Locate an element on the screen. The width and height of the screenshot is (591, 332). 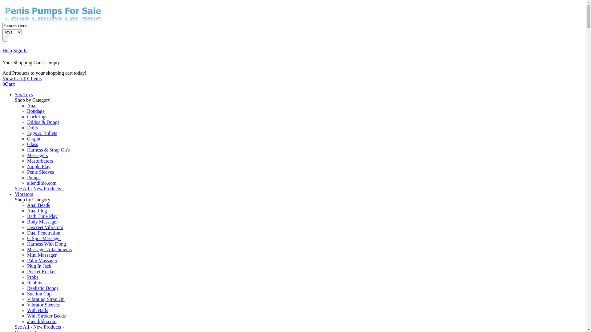
Sign In is located at coordinates (20, 50).